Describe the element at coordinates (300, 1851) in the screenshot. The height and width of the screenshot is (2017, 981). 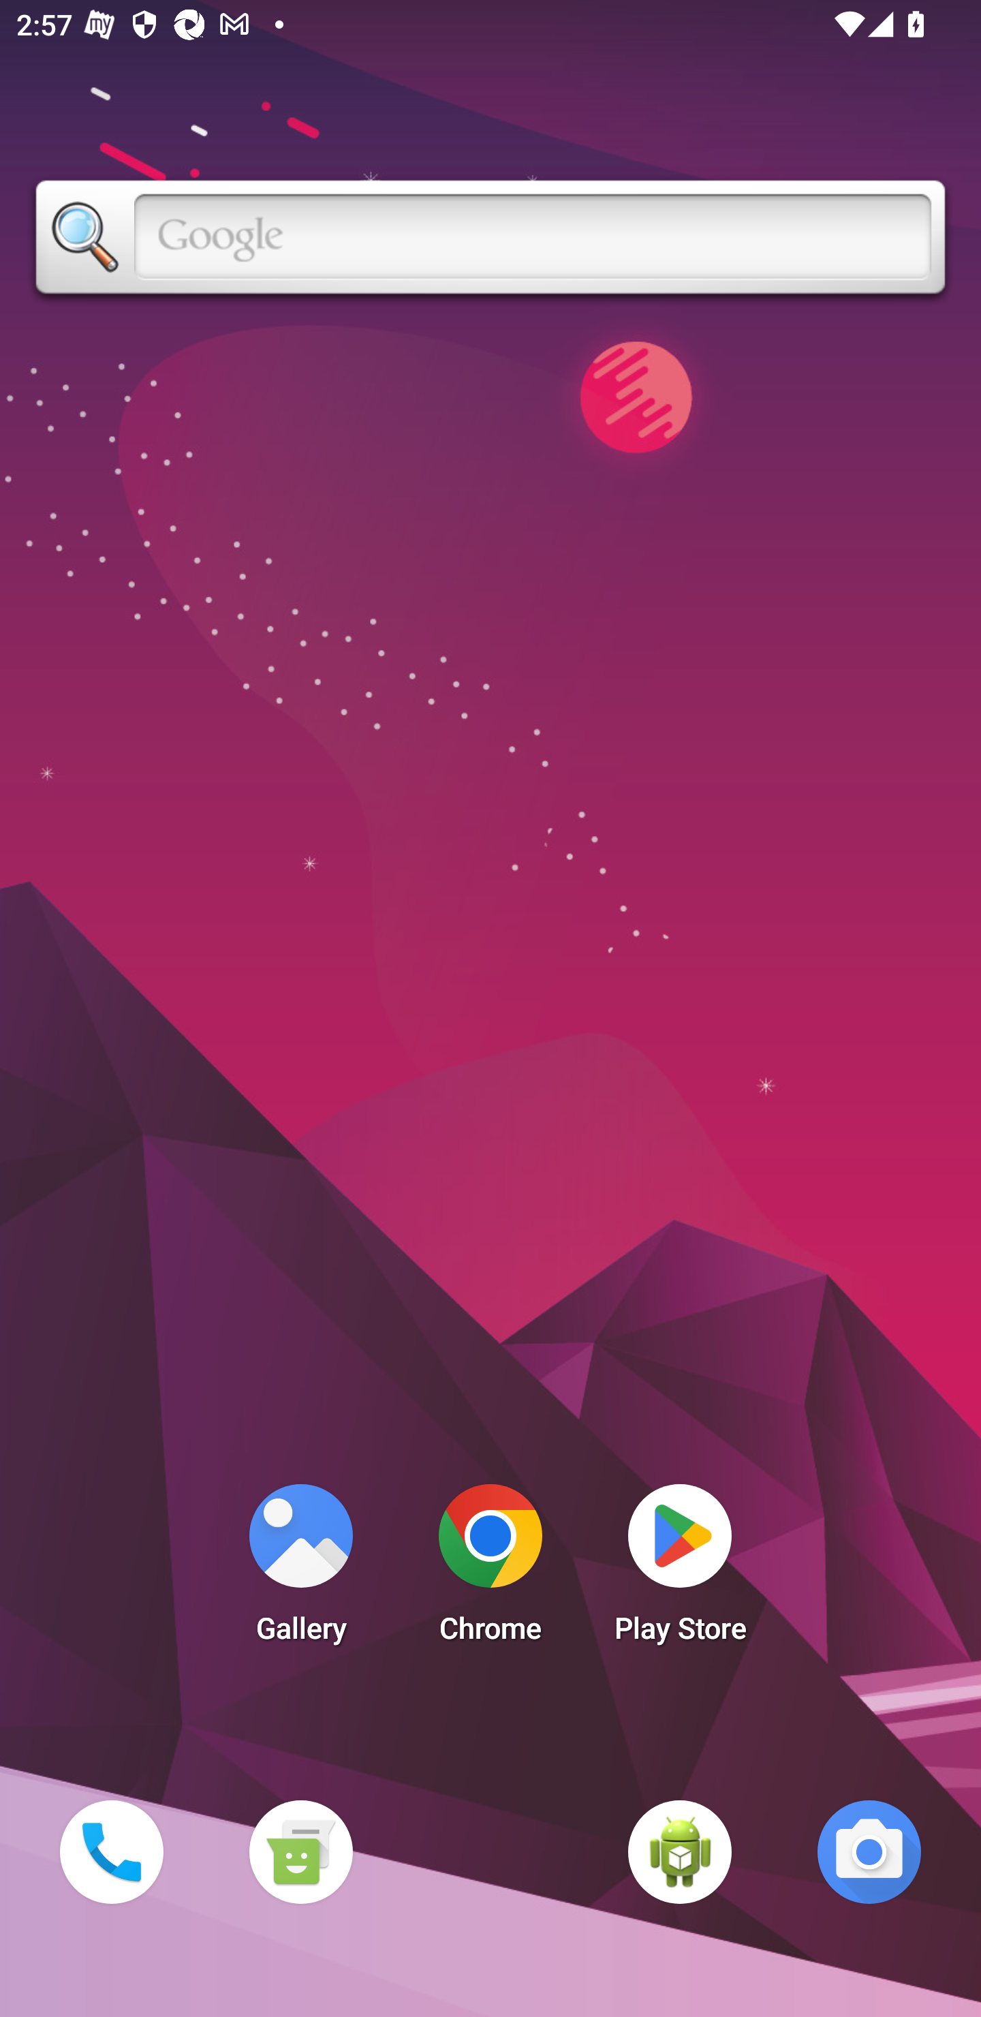
I see `Messaging` at that location.